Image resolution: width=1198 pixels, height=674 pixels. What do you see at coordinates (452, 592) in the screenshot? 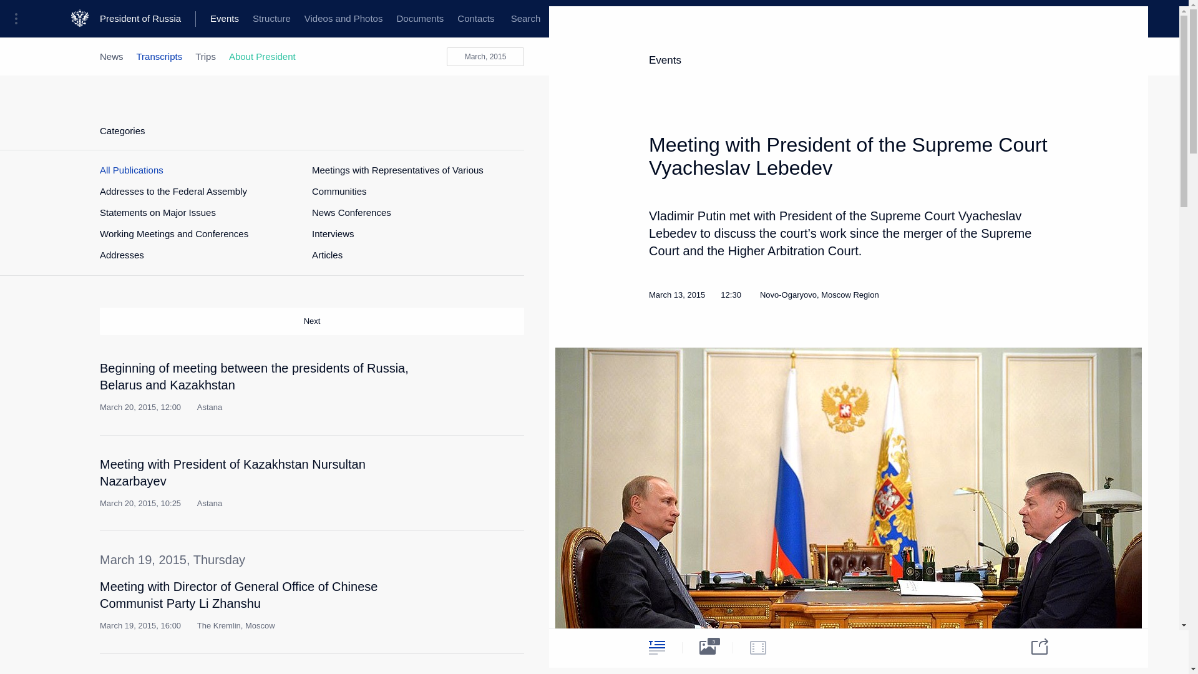
I see `Text of the article` at bounding box center [452, 592].